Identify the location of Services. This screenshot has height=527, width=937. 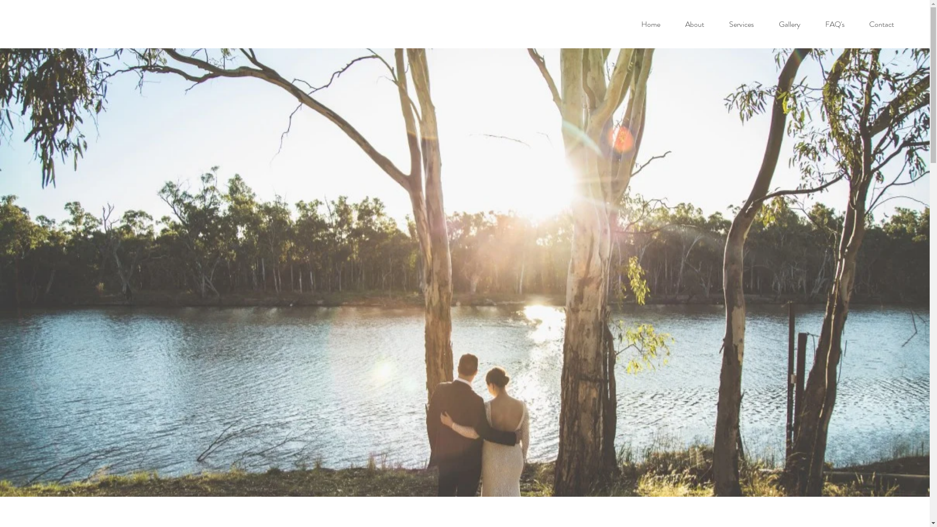
(741, 24).